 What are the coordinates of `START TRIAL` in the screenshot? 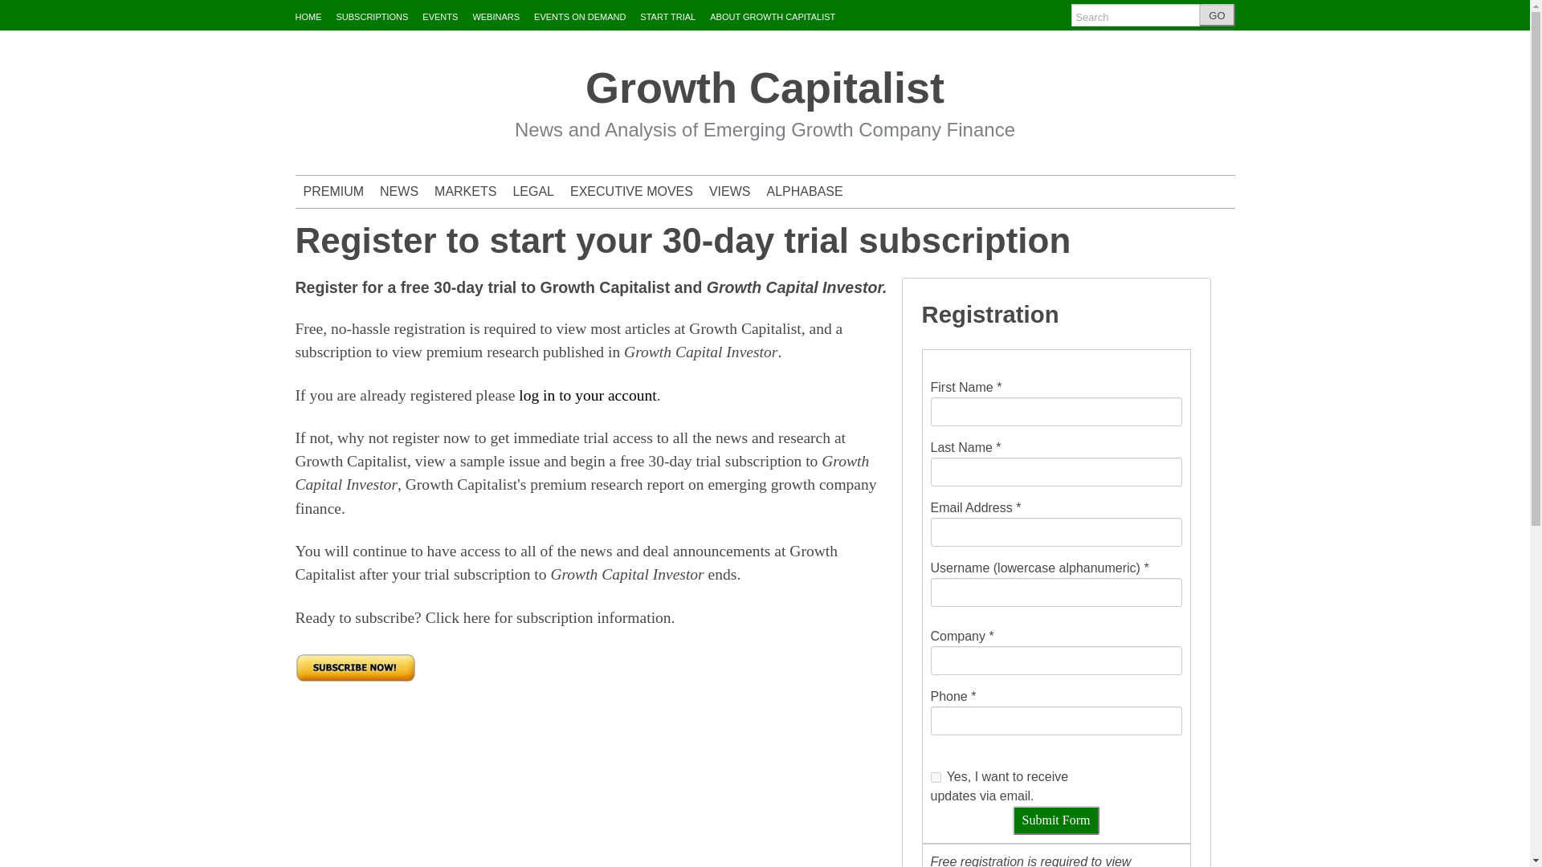 It's located at (667, 17).